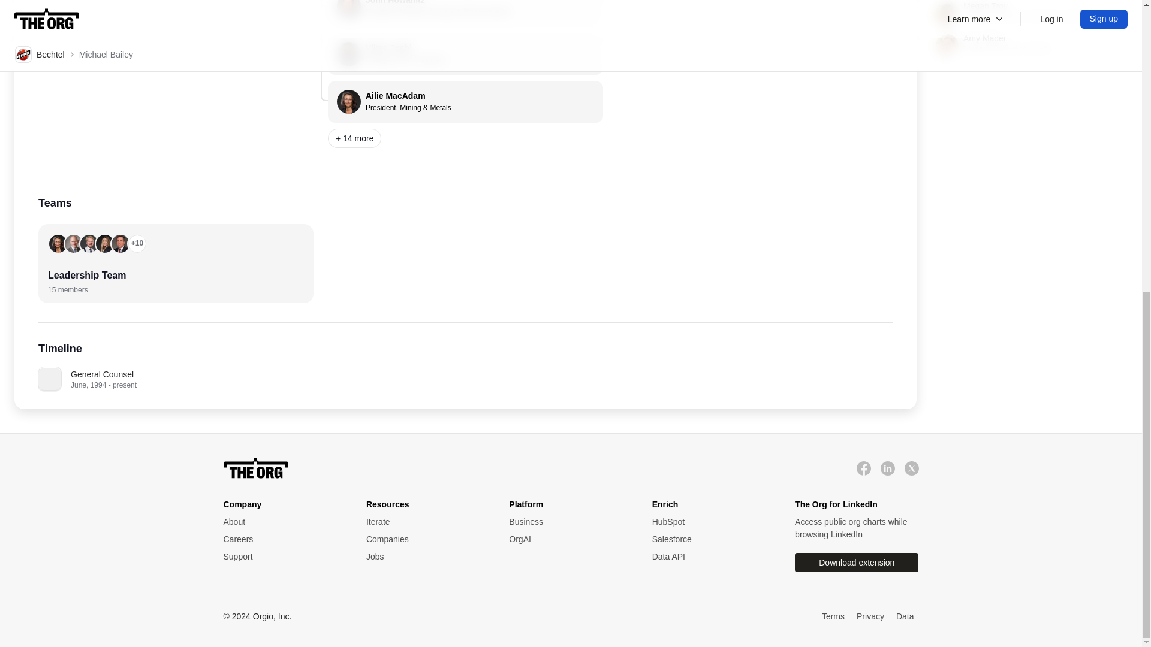  Describe the element at coordinates (255, 468) in the screenshot. I see `Facebook` at that location.